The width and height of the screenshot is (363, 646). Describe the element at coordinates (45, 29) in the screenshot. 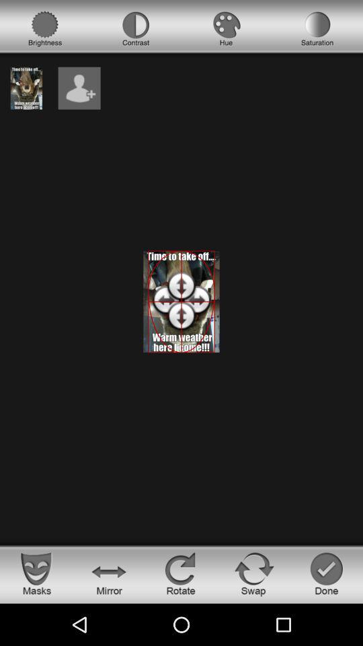

I see `brightness options` at that location.